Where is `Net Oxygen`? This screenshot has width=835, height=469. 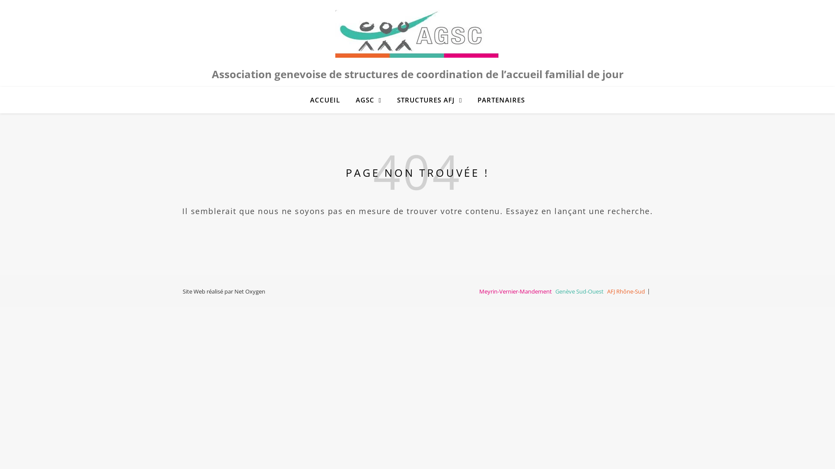
Net Oxygen is located at coordinates (250, 291).